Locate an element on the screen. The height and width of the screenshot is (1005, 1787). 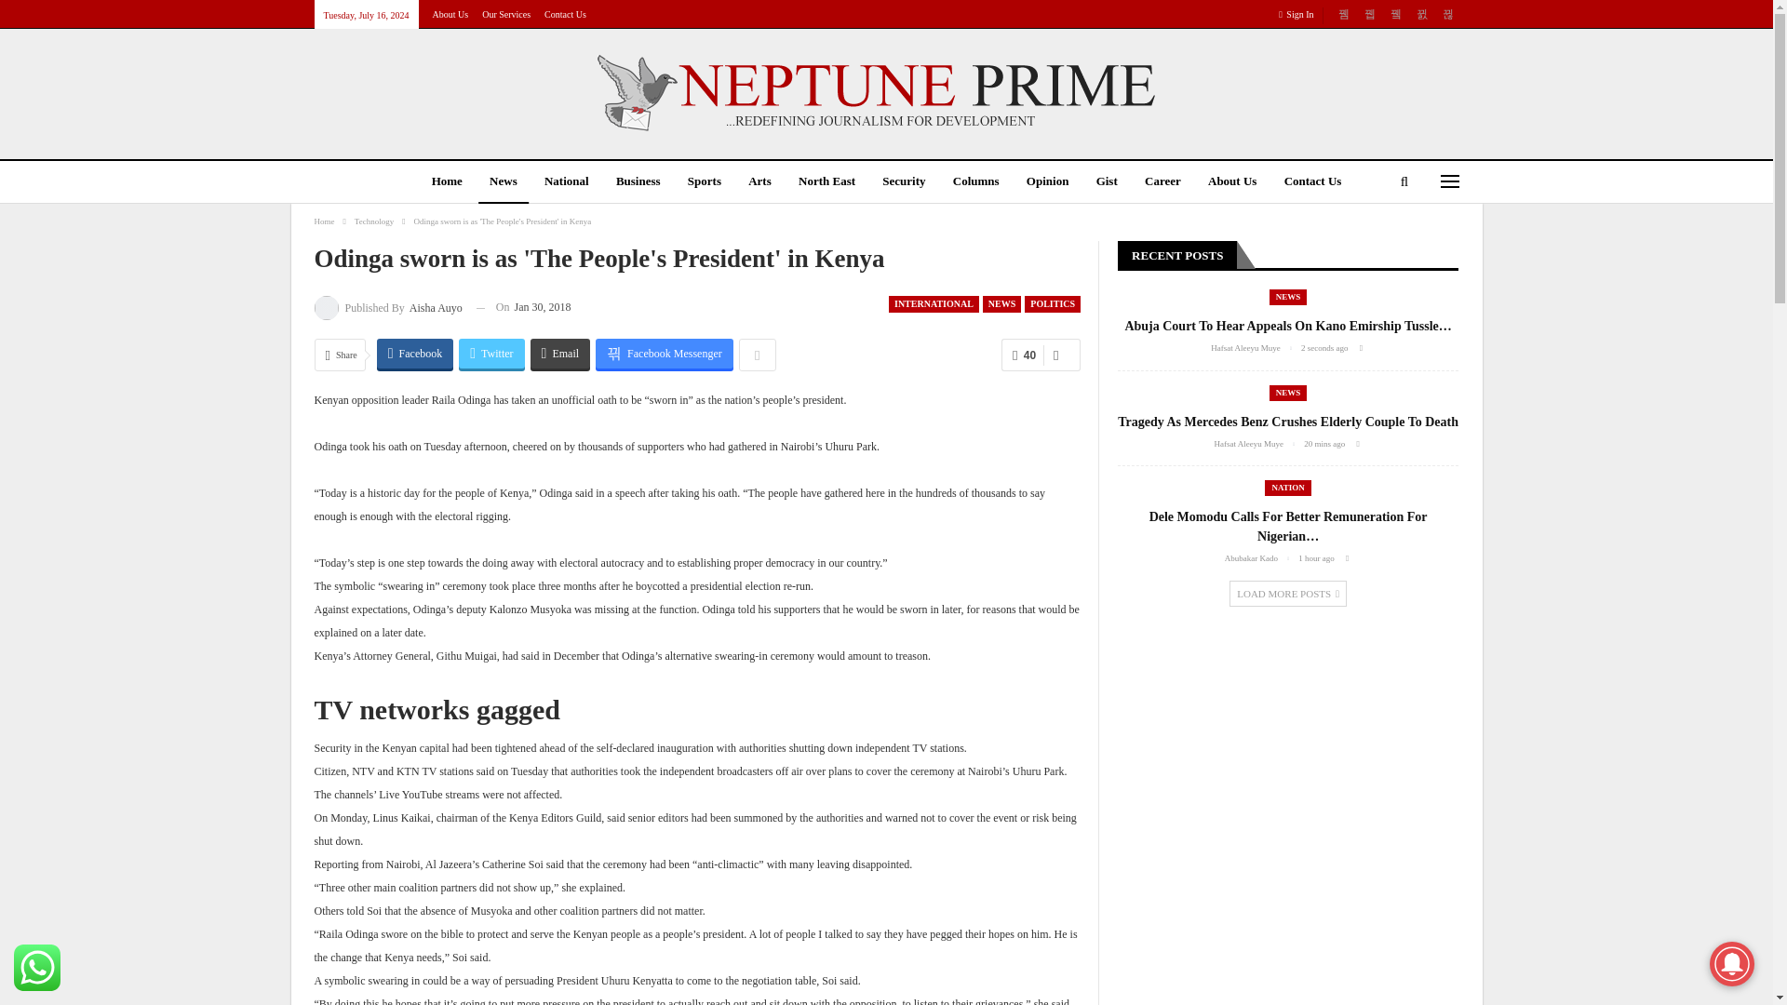
Sports is located at coordinates (705, 182).